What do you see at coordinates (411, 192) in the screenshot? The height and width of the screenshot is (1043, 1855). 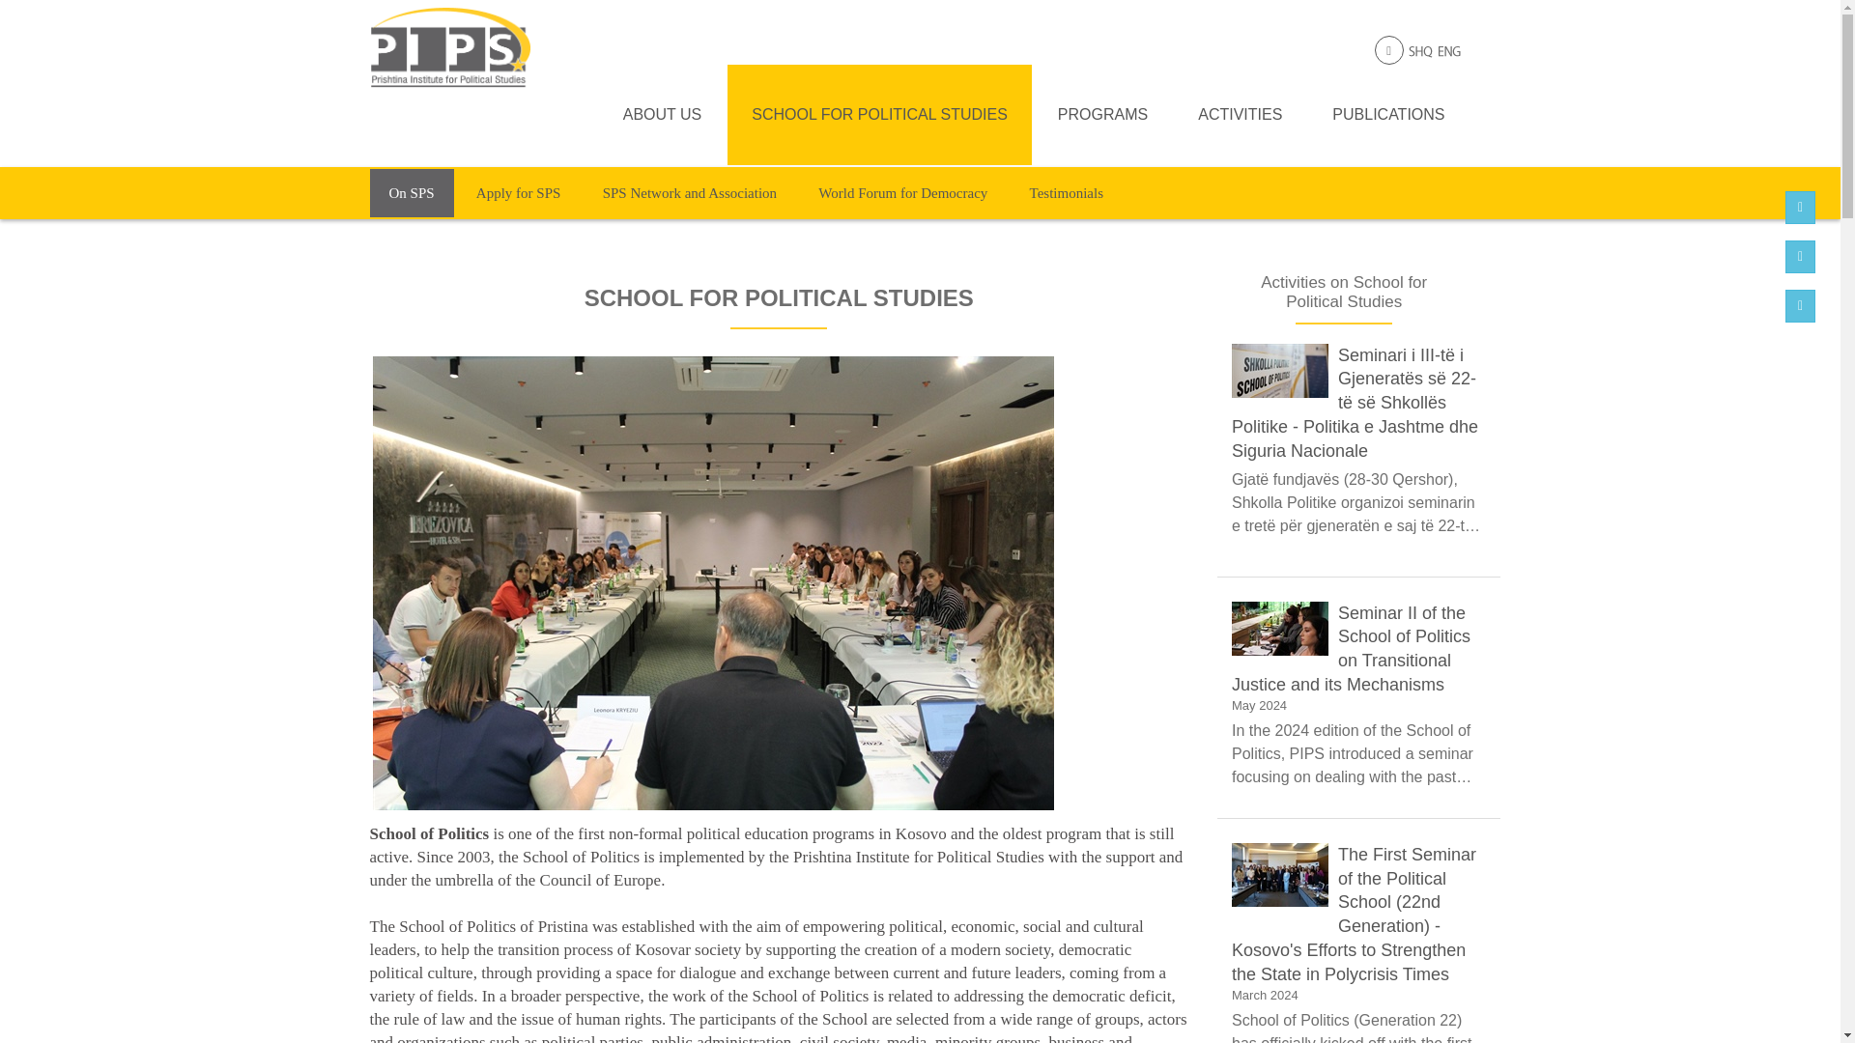 I see `On SPS` at bounding box center [411, 192].